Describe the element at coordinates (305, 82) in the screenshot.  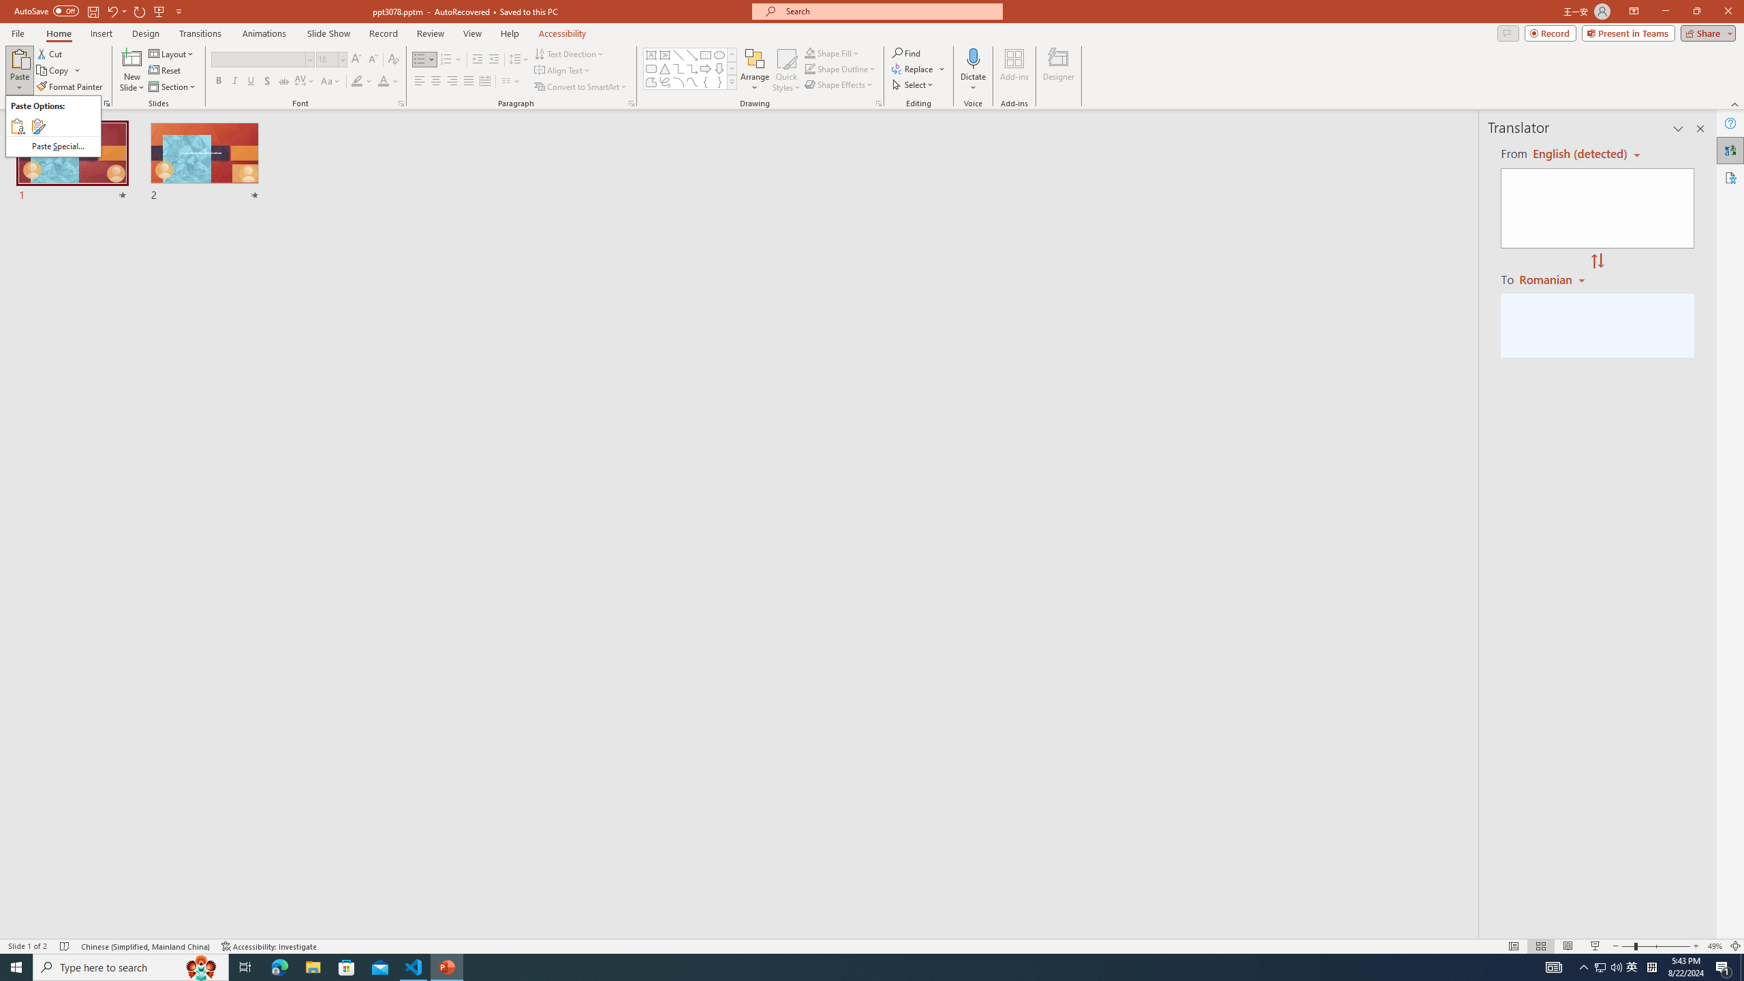
I see `Character Spacing` at that location.